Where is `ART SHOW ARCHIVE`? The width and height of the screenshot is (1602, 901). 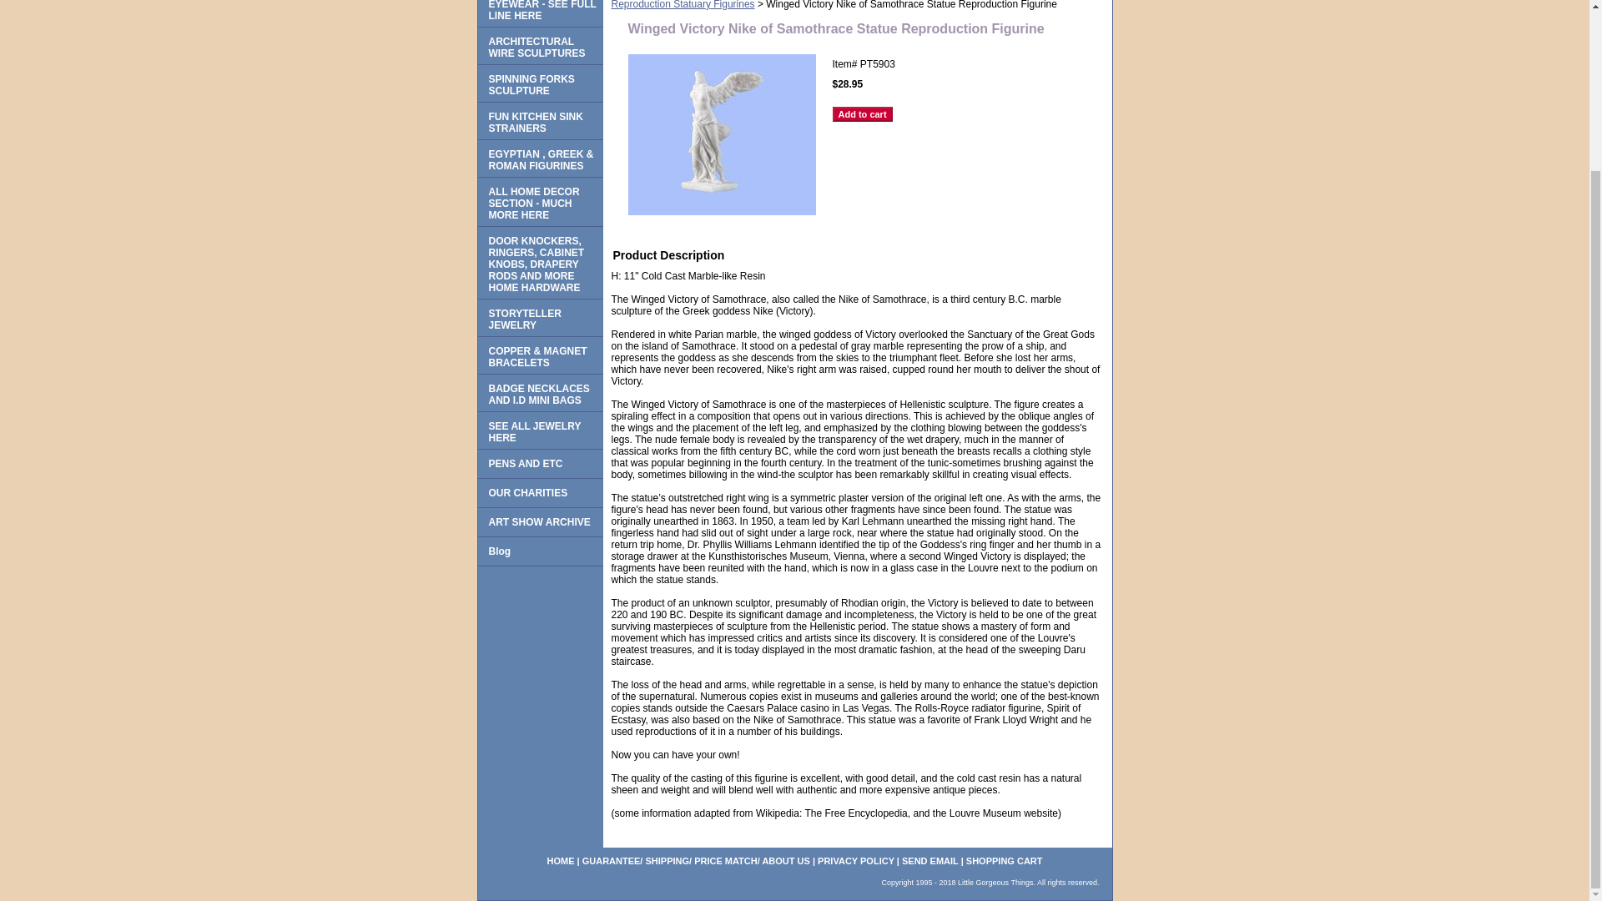
ART SHOW ARCHIVE is located at coordinates (539, 522).